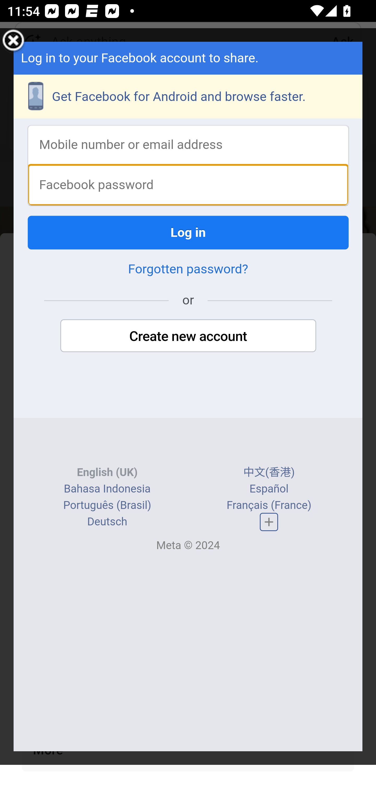  Describe the element at coordinates (107, 504) in the screenshot. I see `Português (Brasil)` at that location.